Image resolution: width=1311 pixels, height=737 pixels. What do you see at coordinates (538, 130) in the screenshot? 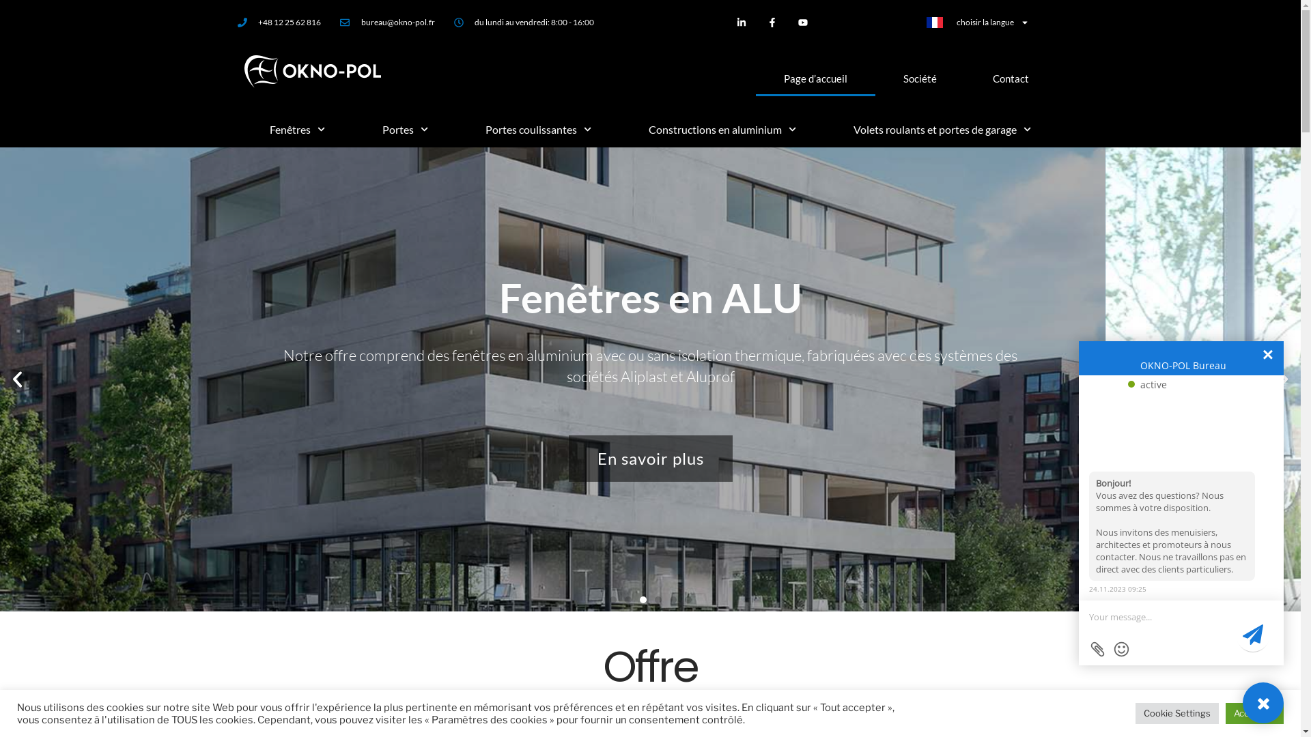
I see `Portes coulissantes` at bounding box center [538, 130].